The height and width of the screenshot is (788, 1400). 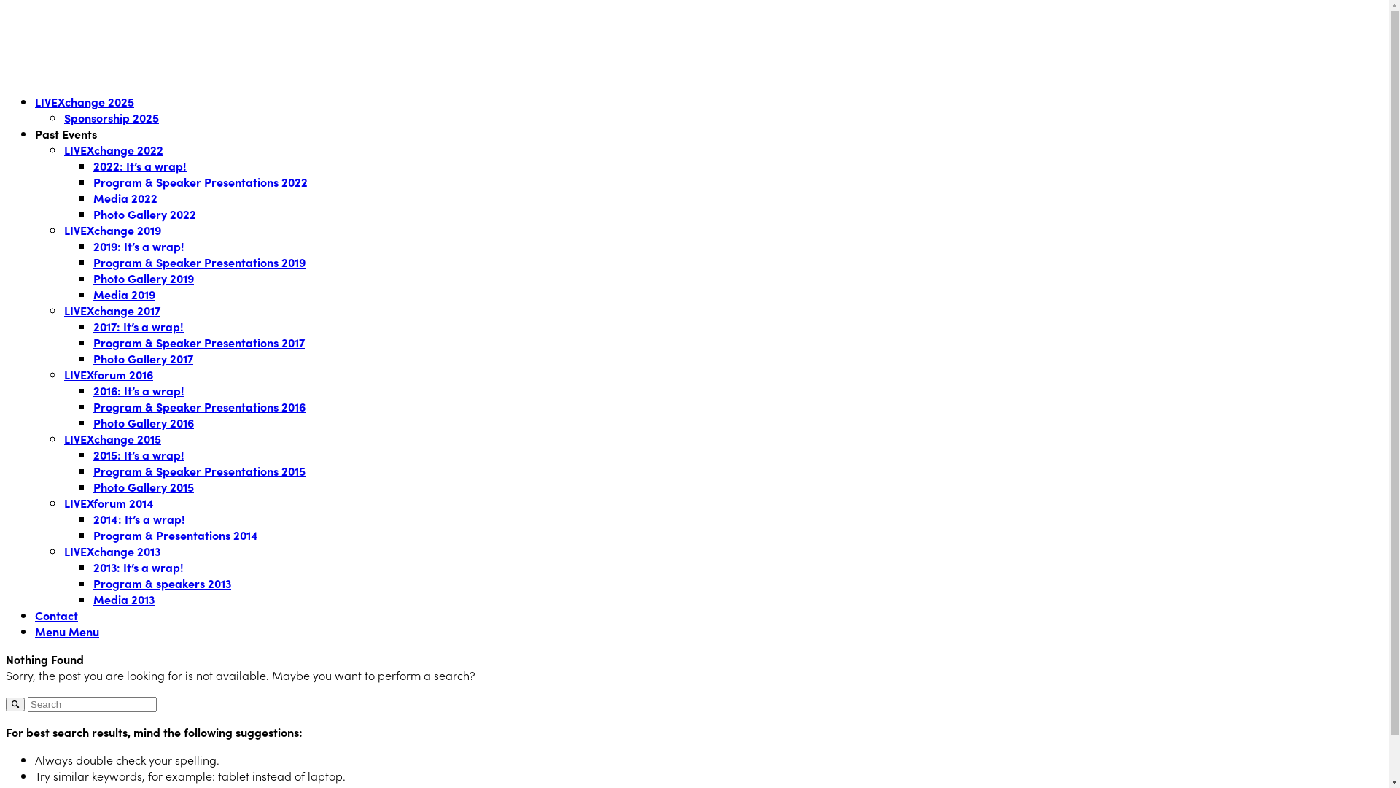 What do you see at coordinates (144, 214) in the screenshot?
I see `Photo Gallery 2022` at bounding box center [144, 214].